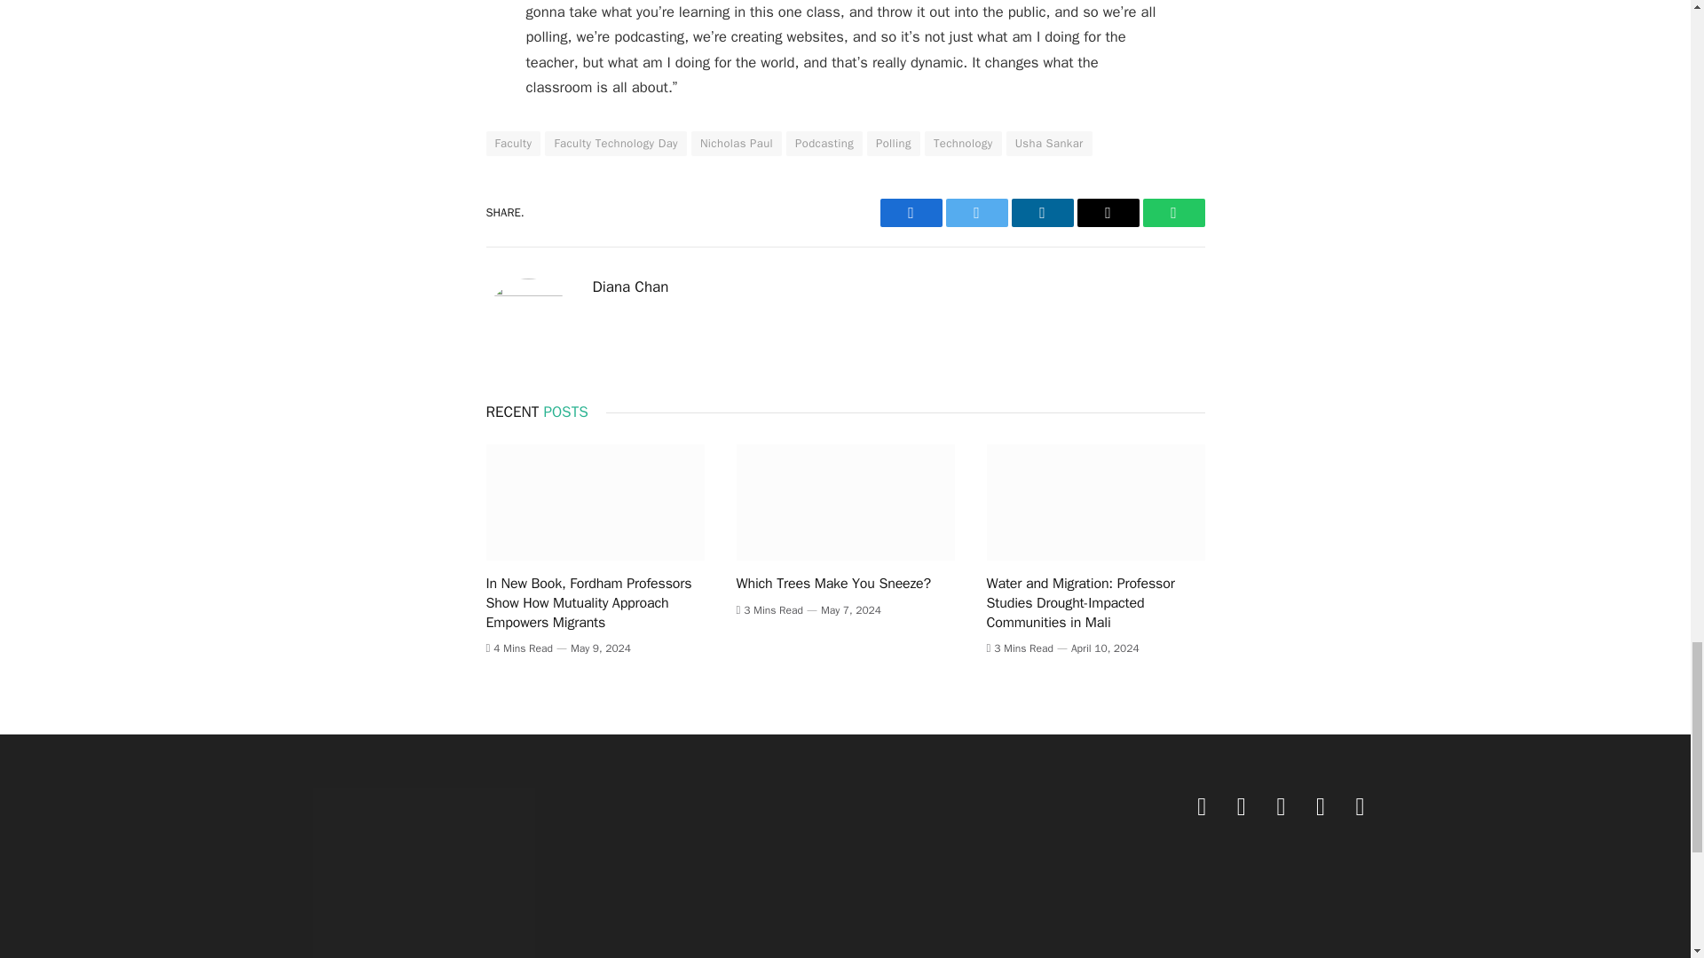  I want to click on Share on LinkedIn, so click(1042, 212).